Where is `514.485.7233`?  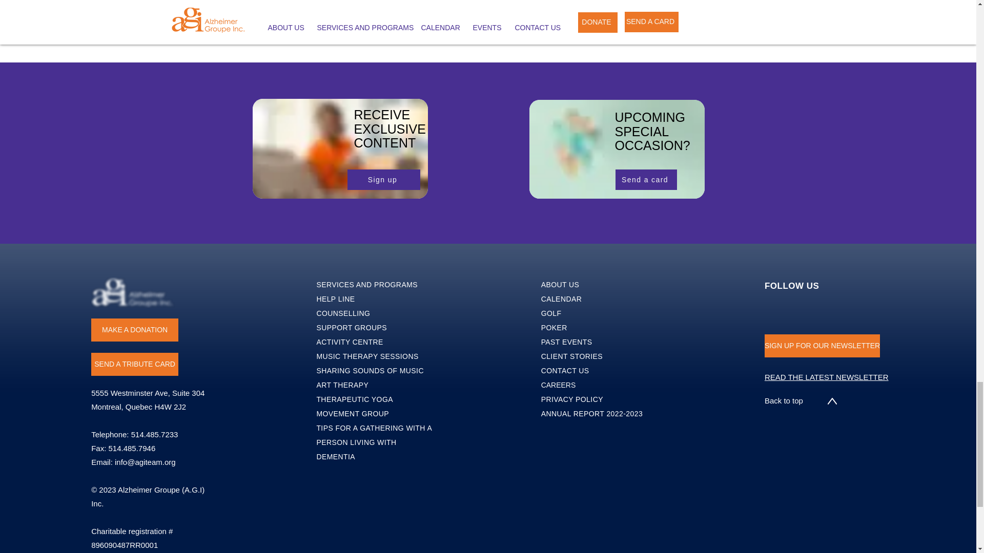 514.485.7233 is located at coordinates (154, 434).